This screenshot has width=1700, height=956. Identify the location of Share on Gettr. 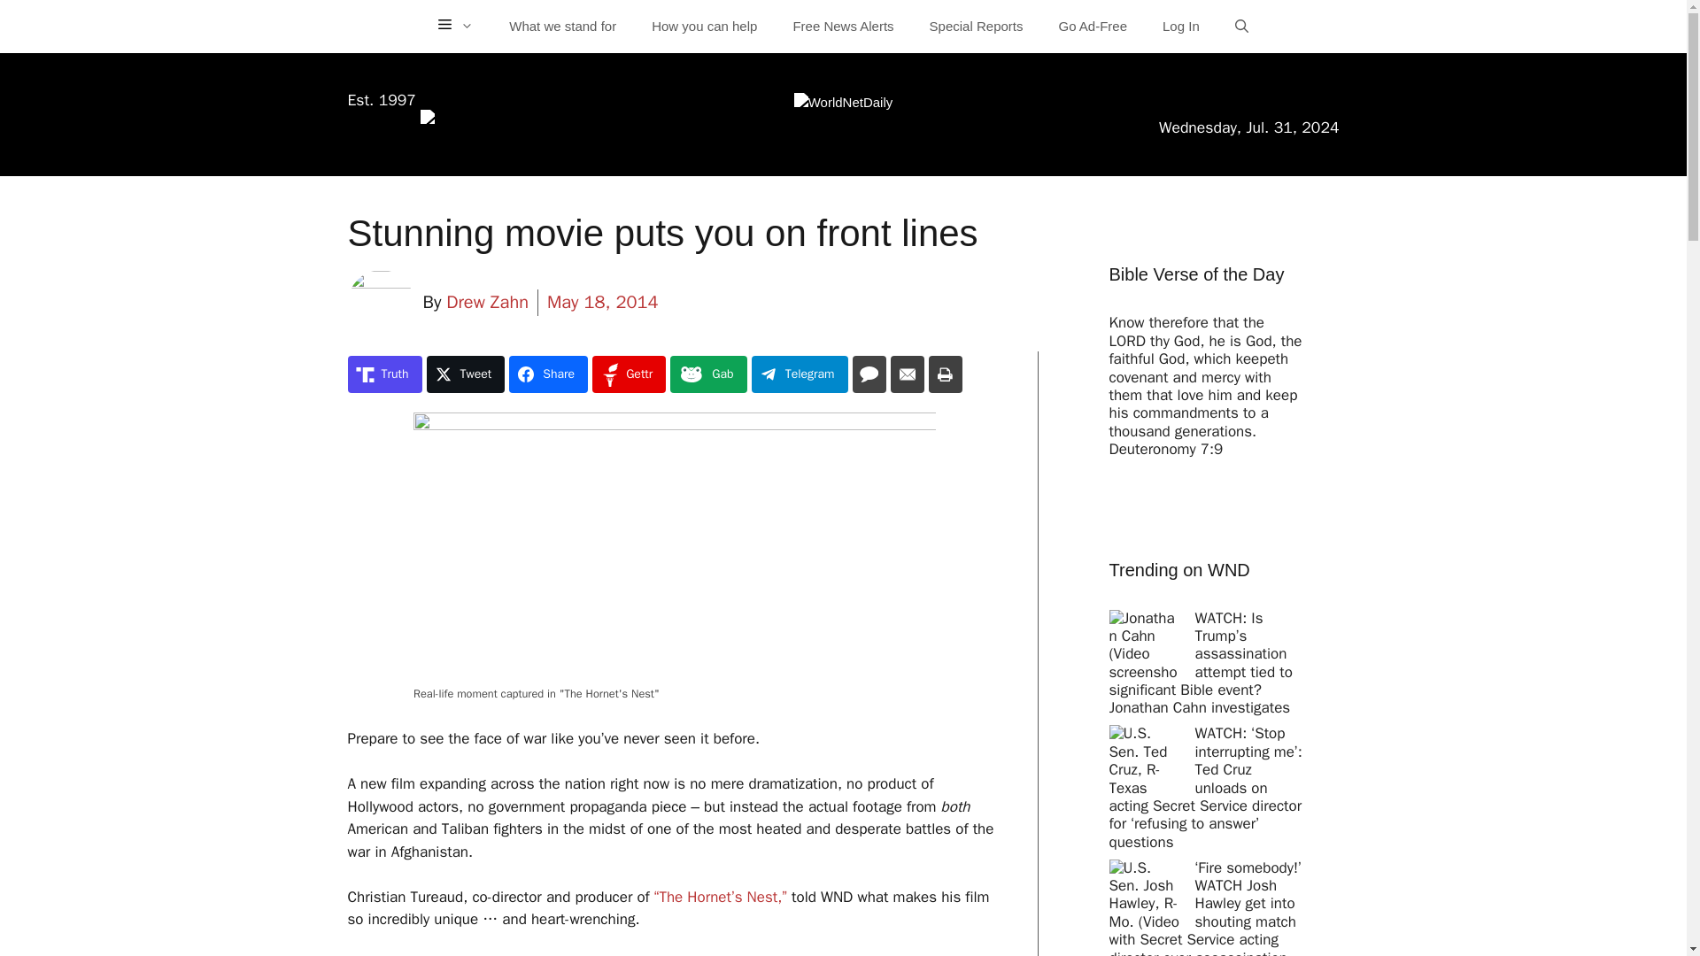
(629, 374).